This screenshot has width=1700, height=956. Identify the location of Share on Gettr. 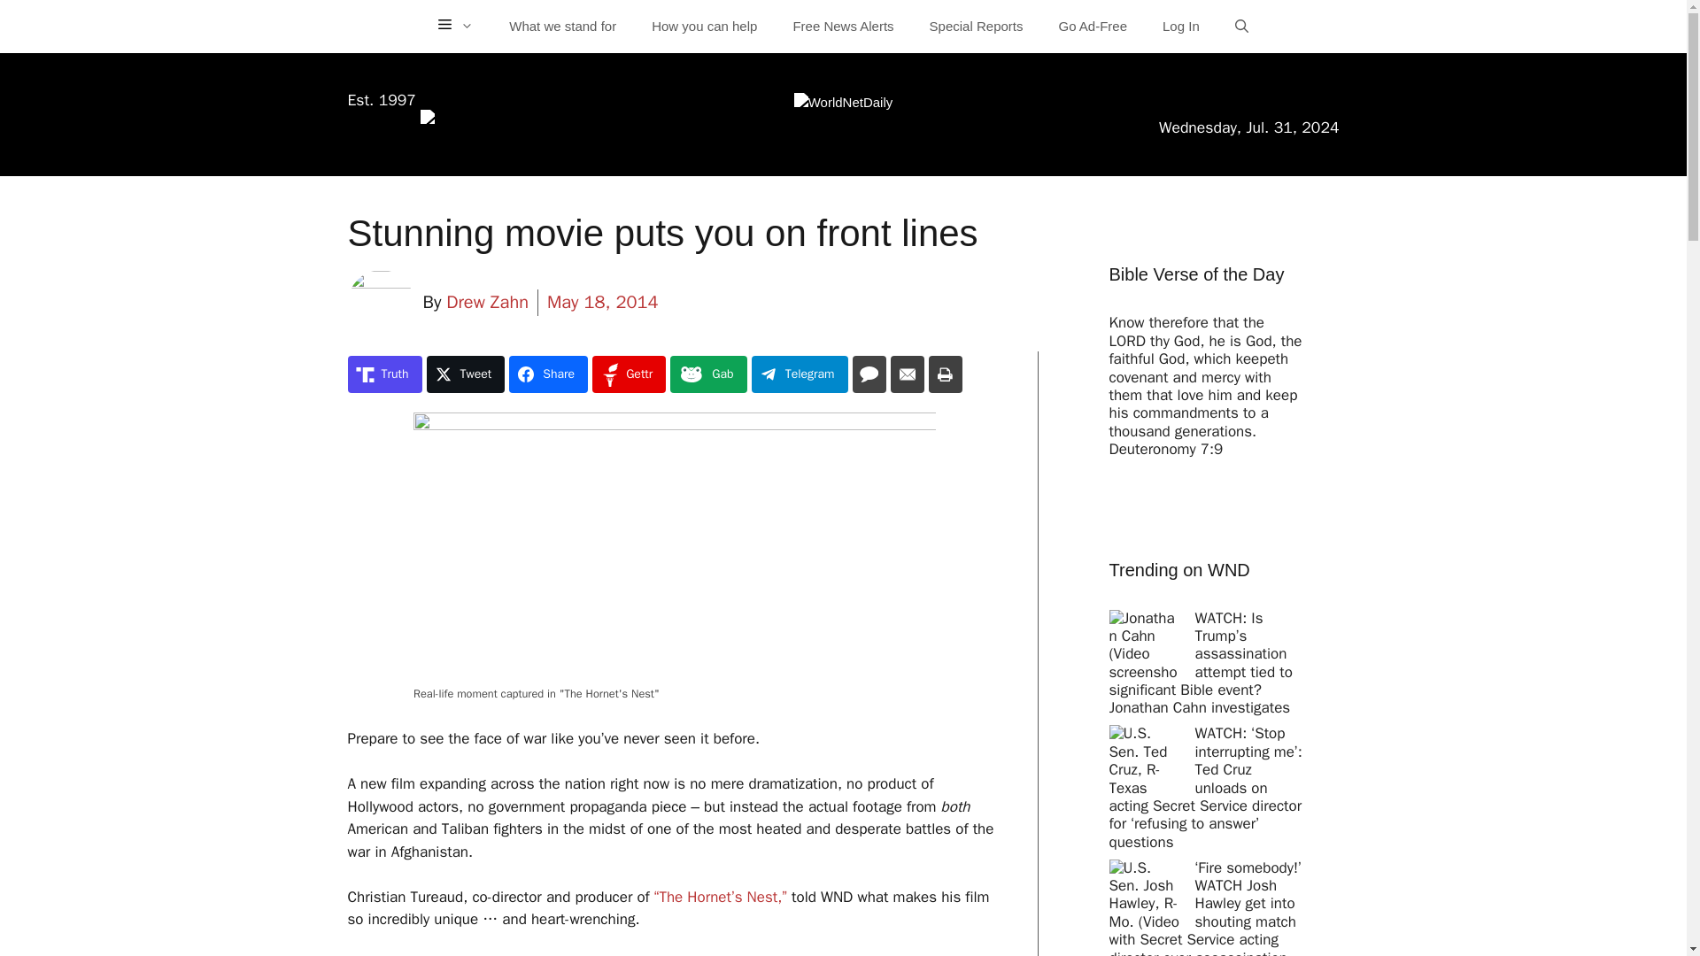
(629, 374).